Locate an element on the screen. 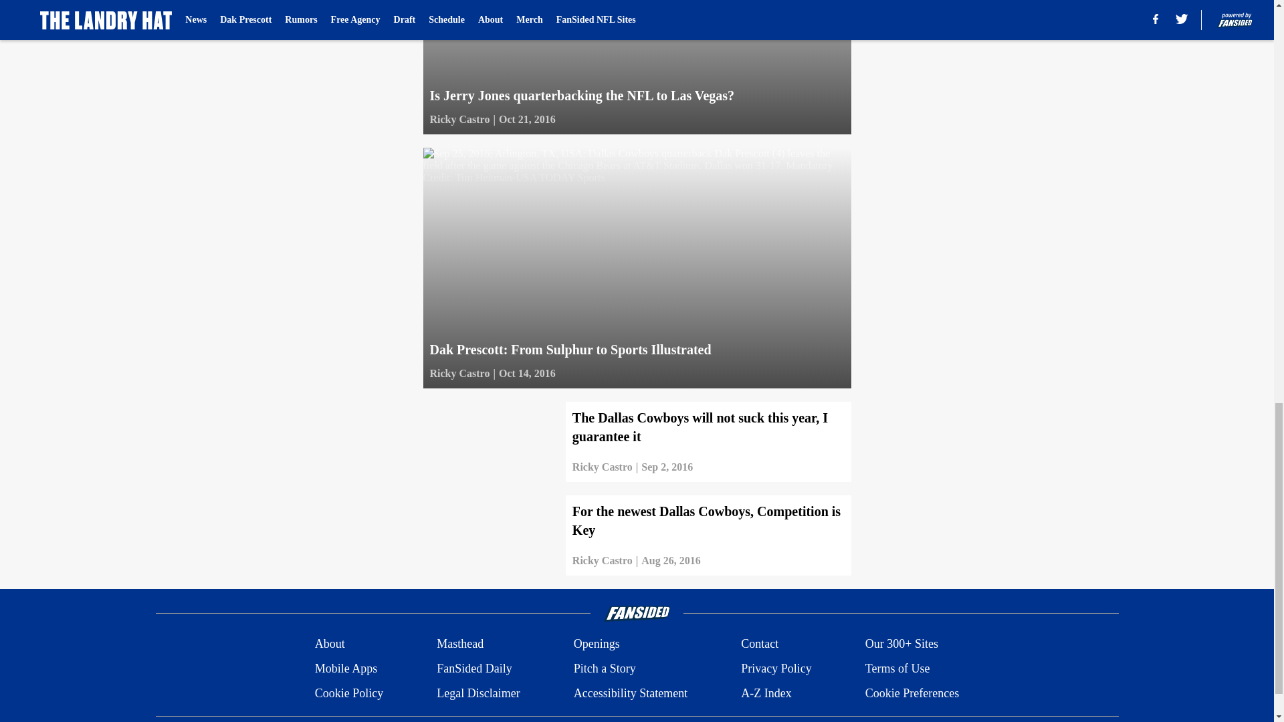 This screenshot has height=722, width=1284. Ricky Castro is located at coordinates (459, 120).